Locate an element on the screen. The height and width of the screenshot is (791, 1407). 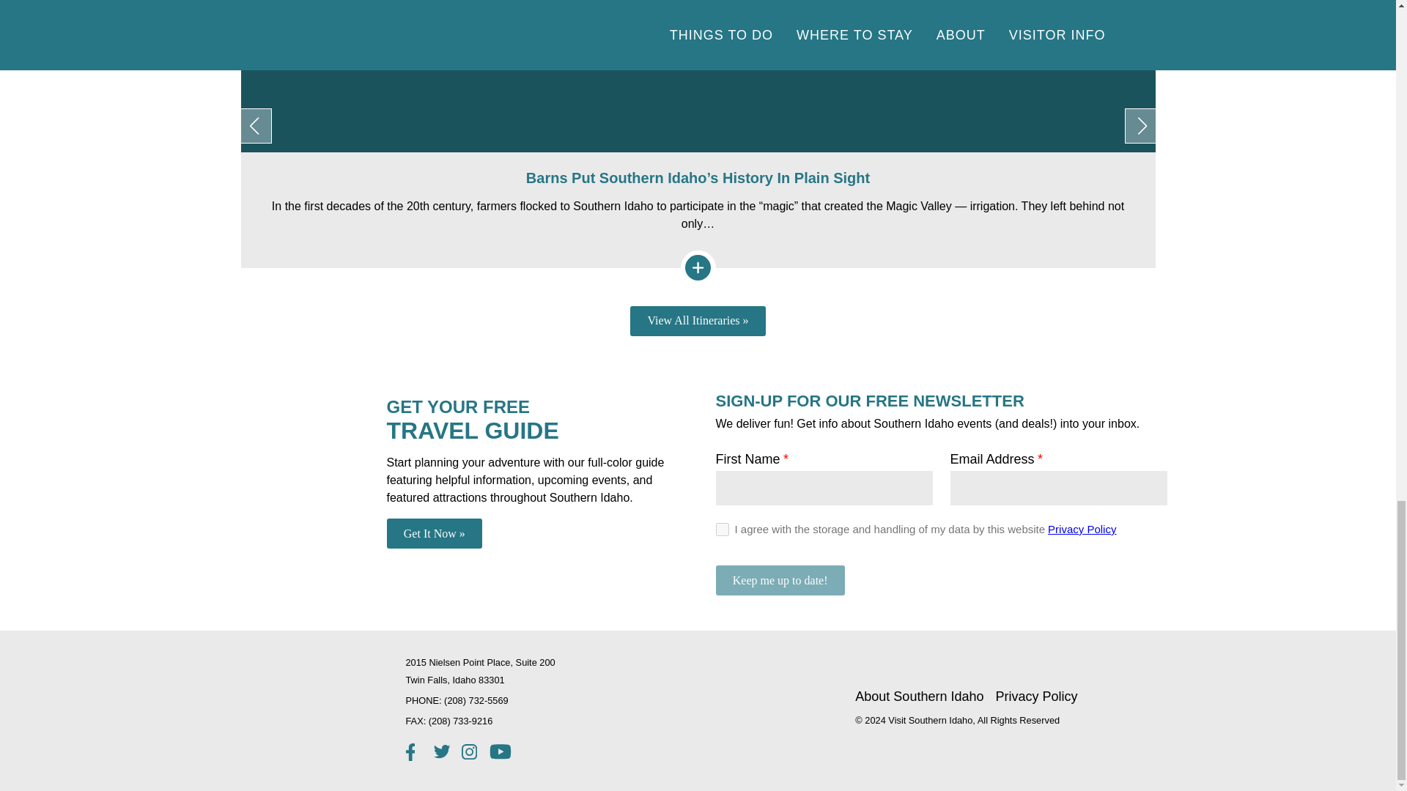
Keep me up to date! is located at coordinates (780, 580).